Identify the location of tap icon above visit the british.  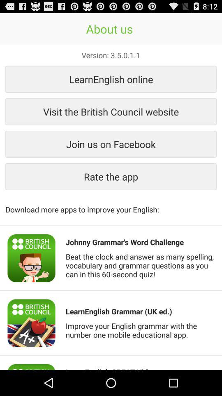
(111, 79).